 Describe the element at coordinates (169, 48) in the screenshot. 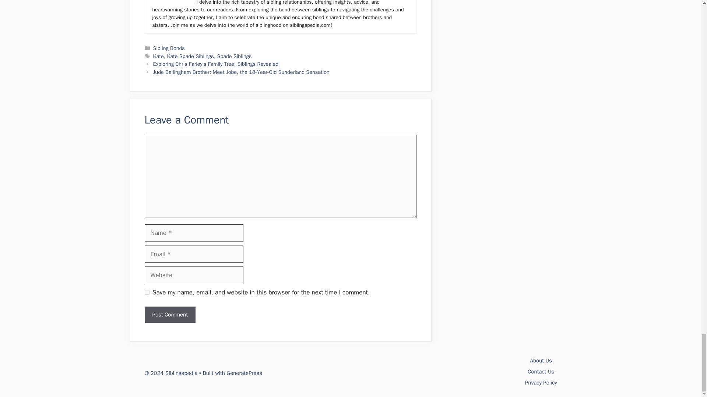

I see `Sibling Bonds` at that location.